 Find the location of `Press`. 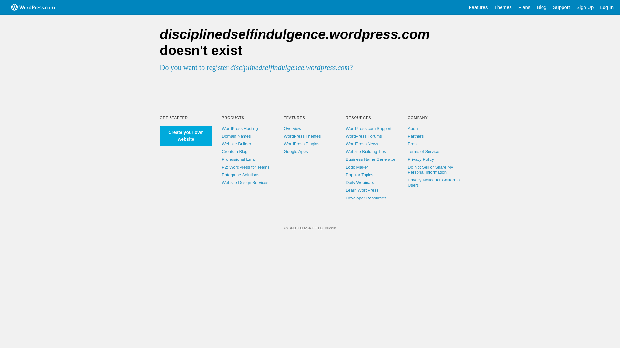

Press is located at coordinates (413, 144).